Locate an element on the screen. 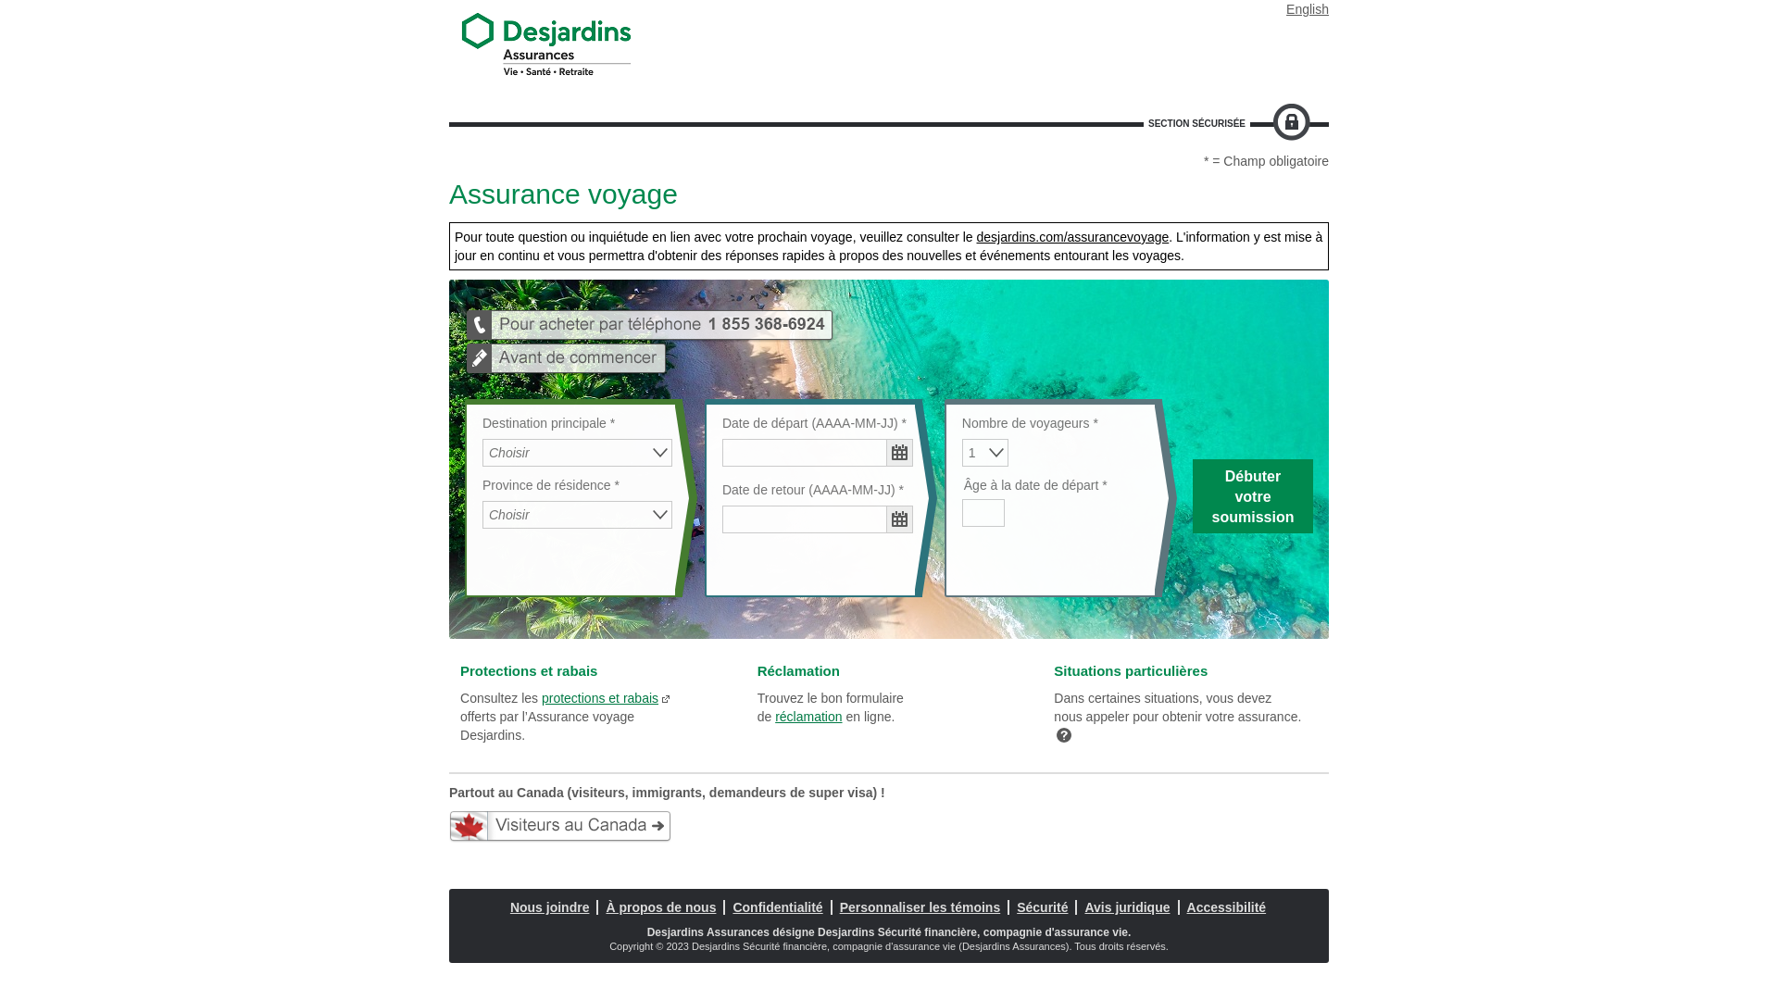 This screenshot has width=1778, height=1000. 1 is located at coordinates (985, 453).